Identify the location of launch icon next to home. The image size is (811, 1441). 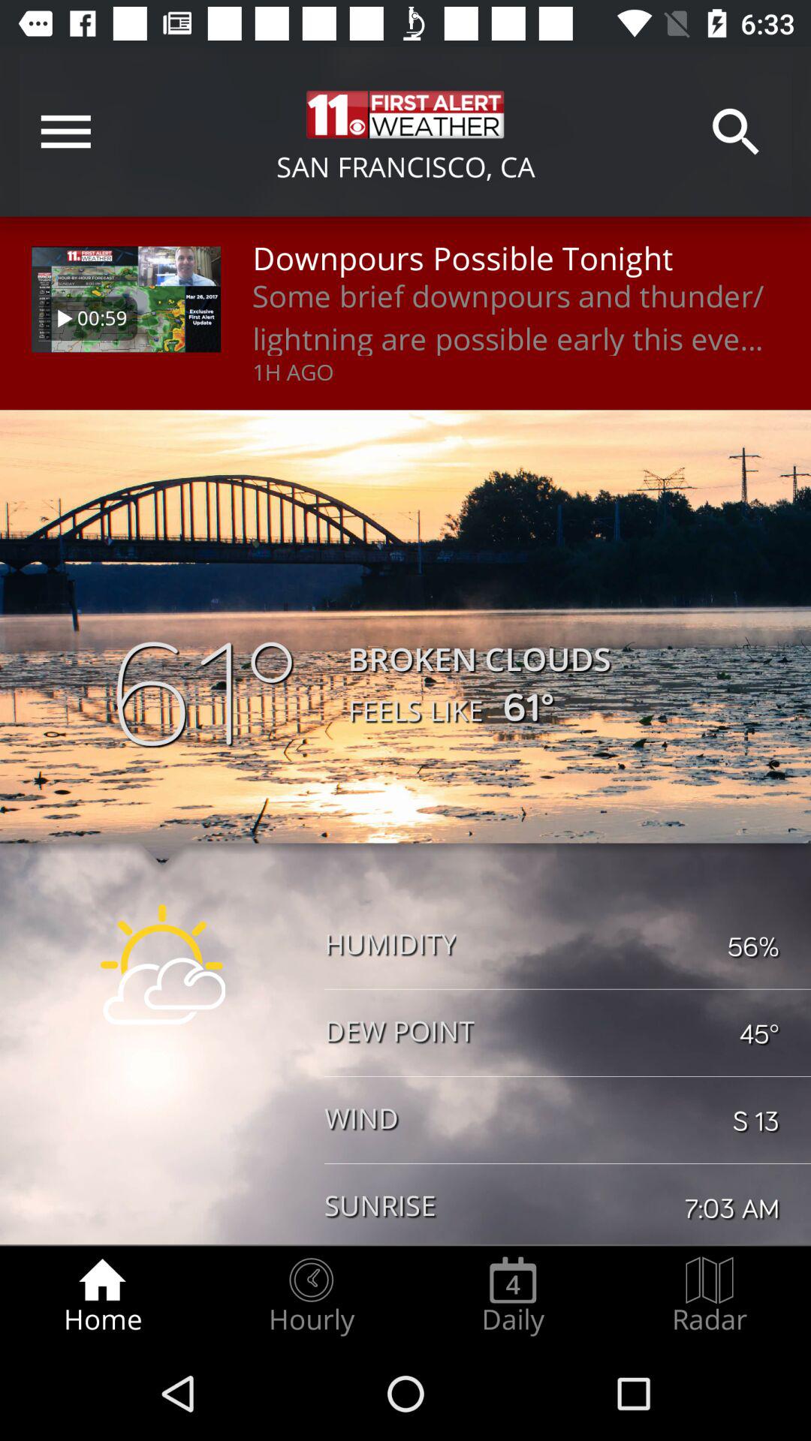
(311, 1295).